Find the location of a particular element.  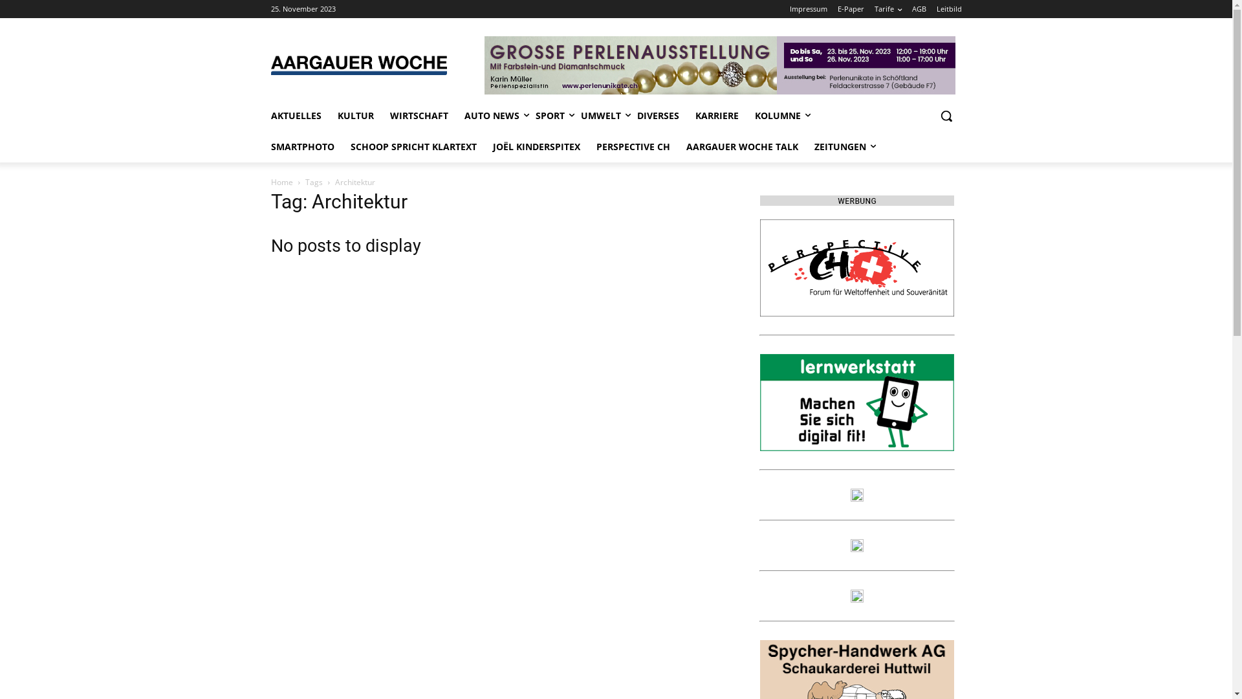

smartphoto is located at coordinates (856, 495).